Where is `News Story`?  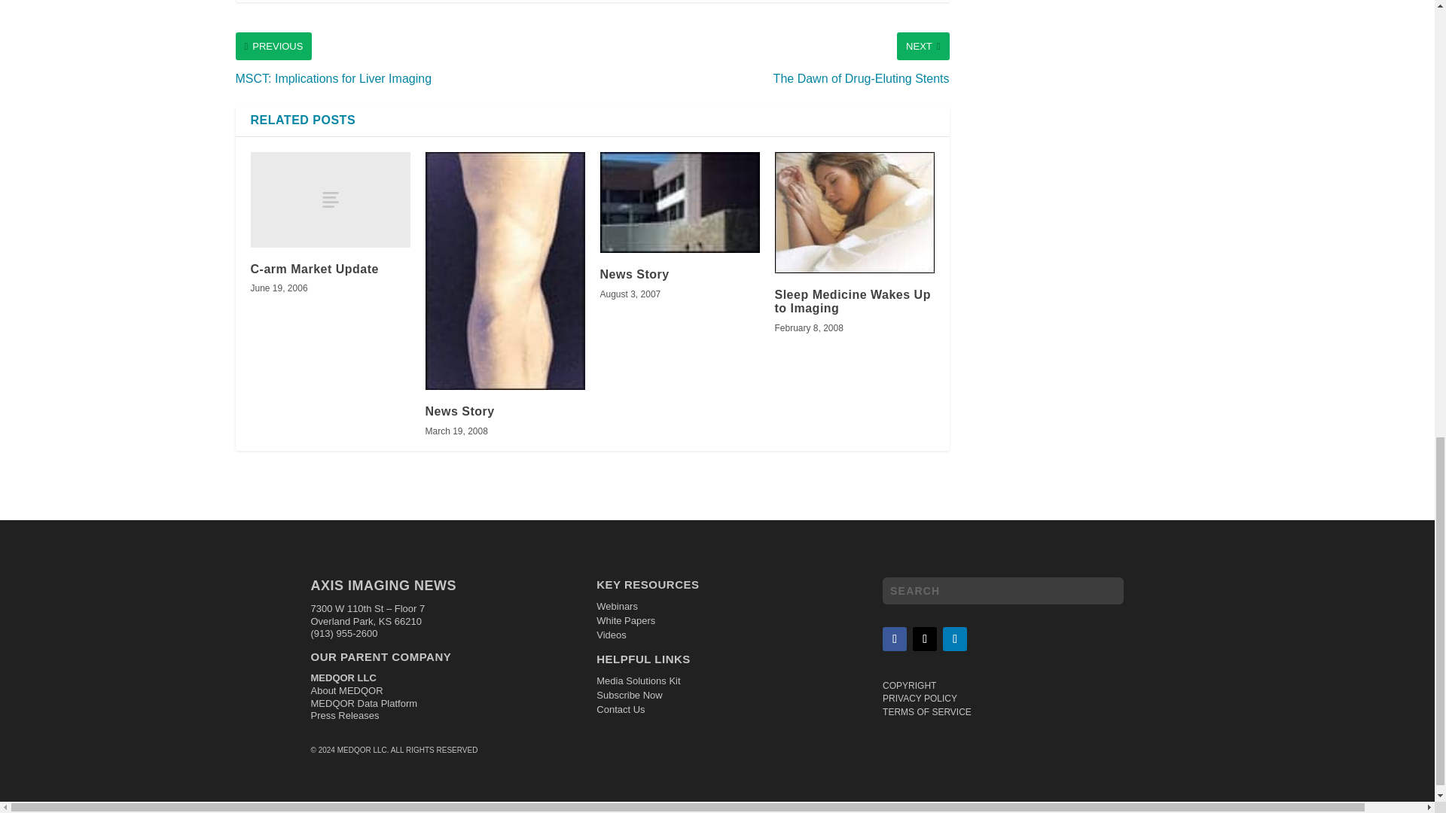
News Story is located at coordinates (459, 411).